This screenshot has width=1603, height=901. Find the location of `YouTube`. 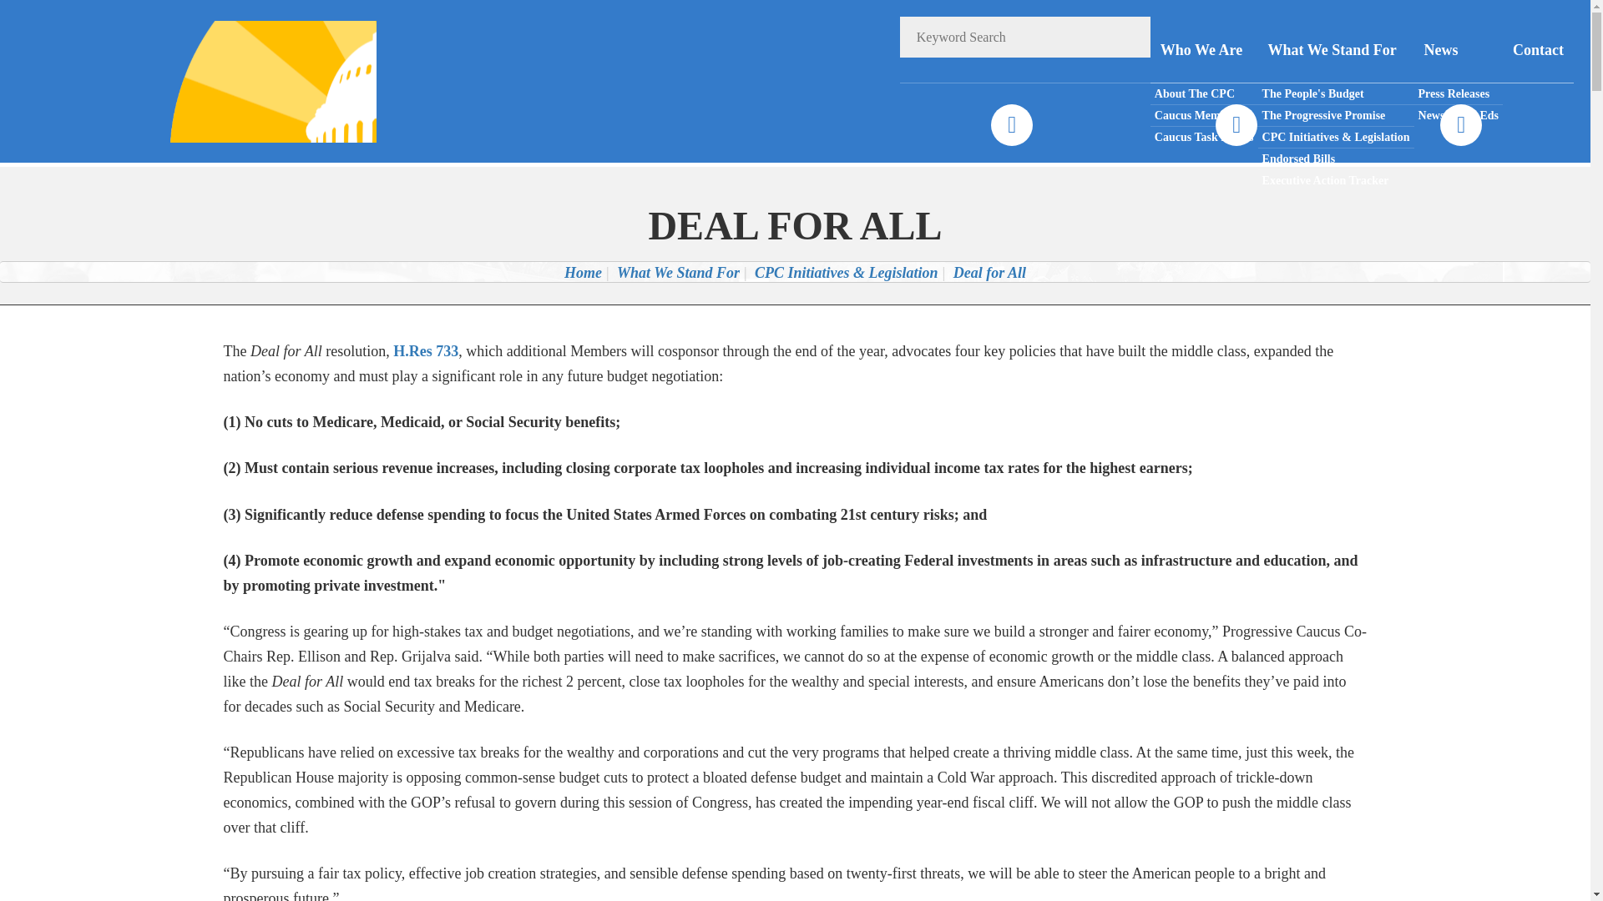

YouTube is located at coordinates (1460, 125).